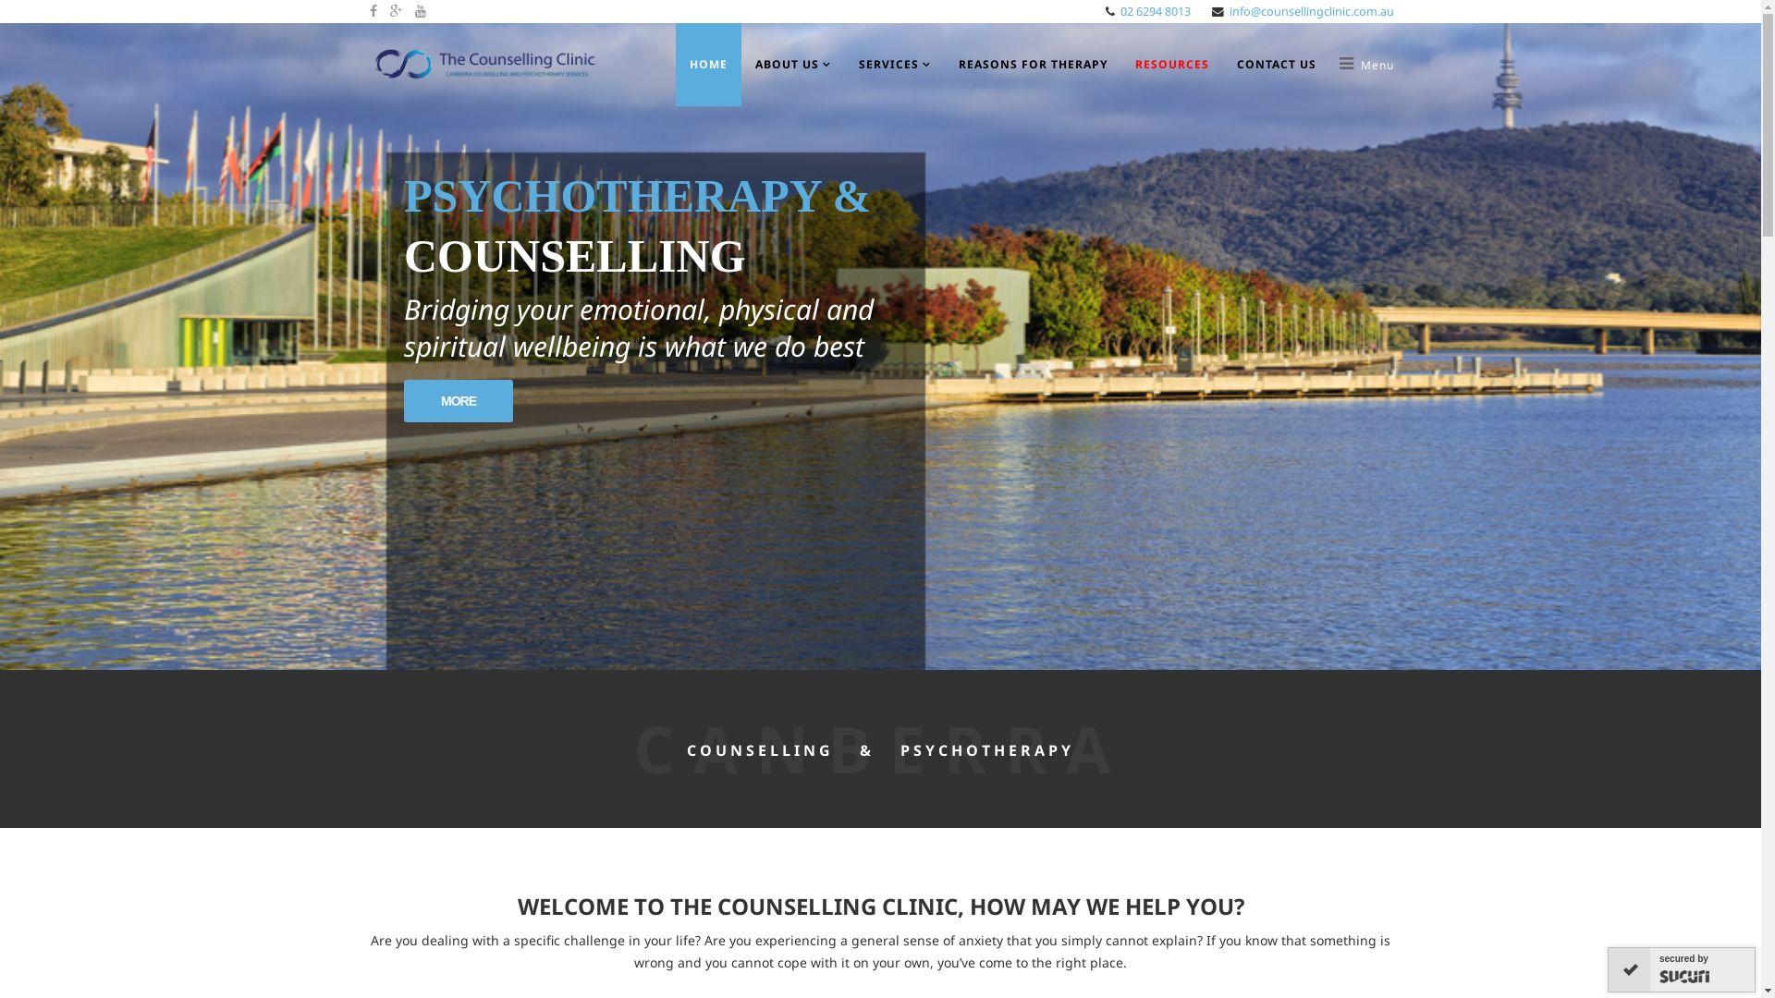 Image resolution: width=1775 pixels, height=998 pixels. I want to click on CONTACT US, so click(1276, 65).